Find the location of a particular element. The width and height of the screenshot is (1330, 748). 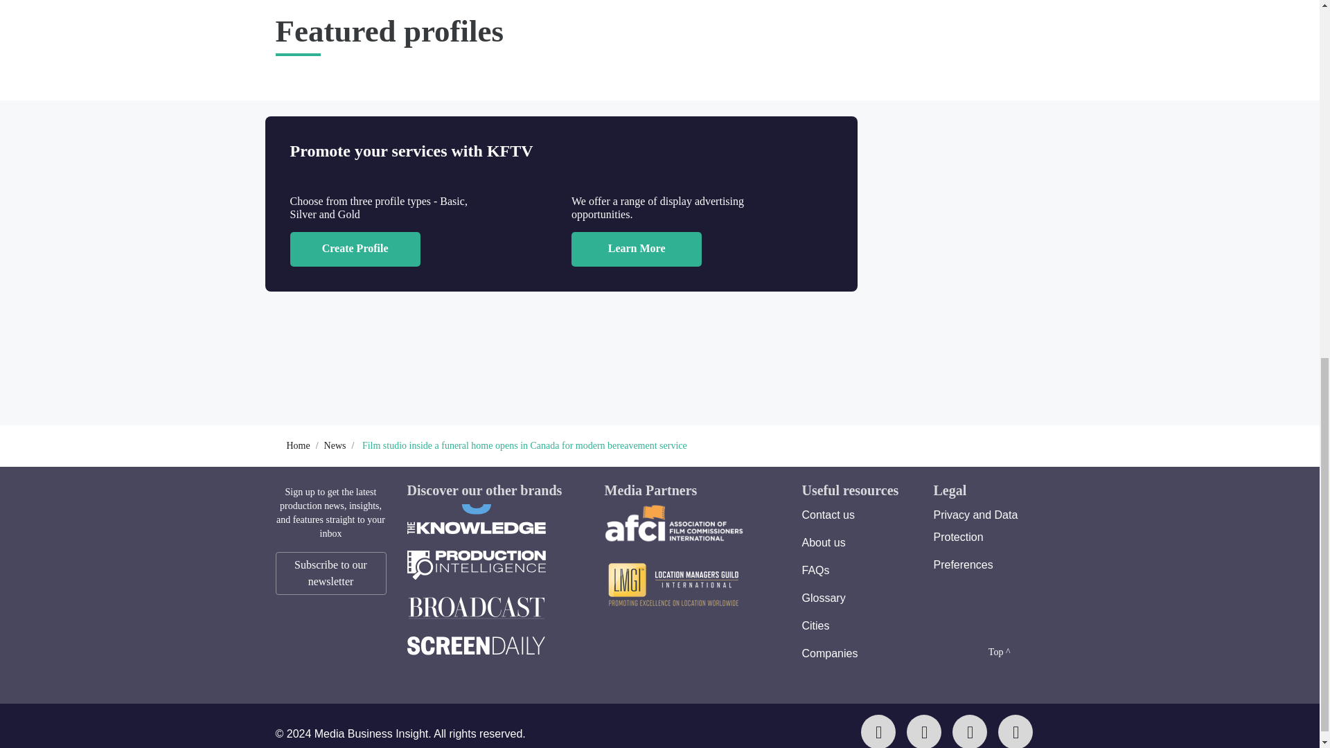

Learn More is located at coordinates (637, 249).